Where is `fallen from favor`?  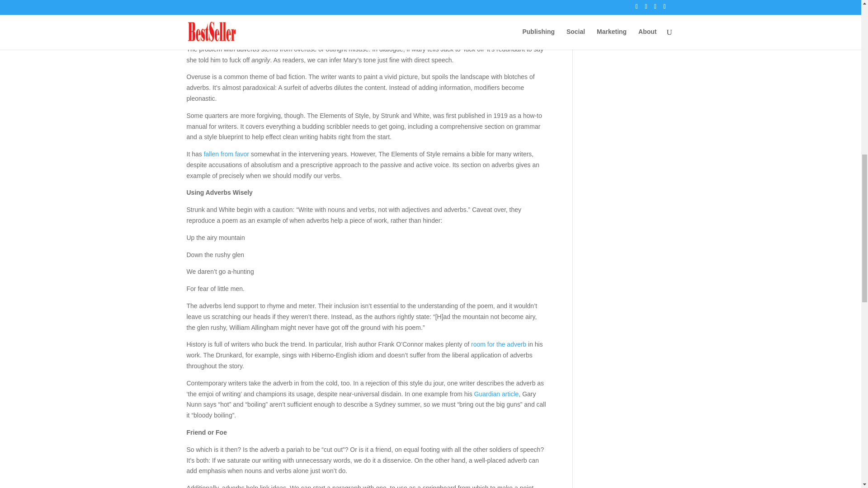 fallen from favor is located at coordinates (226, 154).